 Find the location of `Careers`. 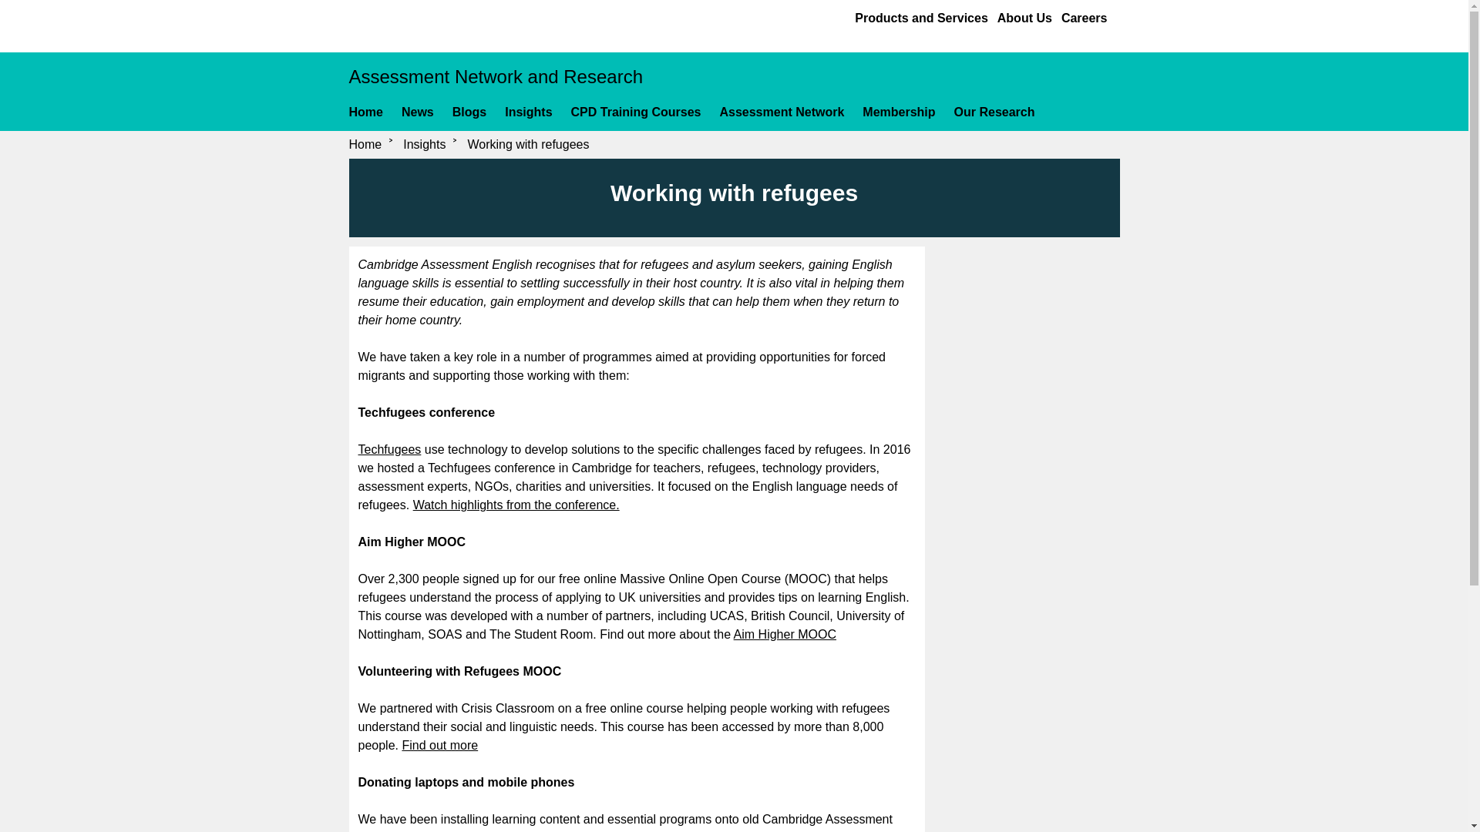

Careers is located at coordinates (1084, 18).